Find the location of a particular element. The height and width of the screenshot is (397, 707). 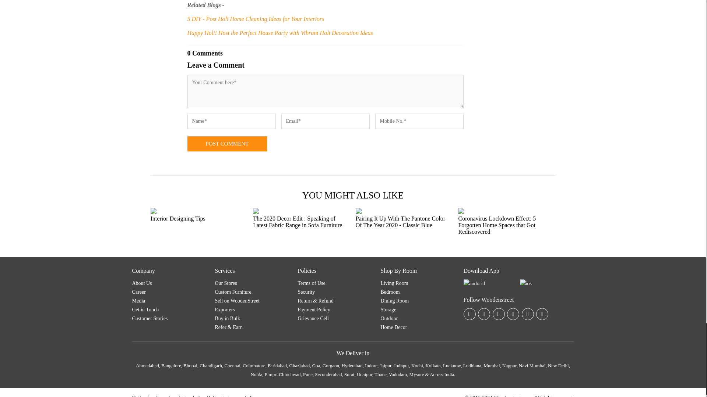

linkedin is located at coordinates (542, 314).